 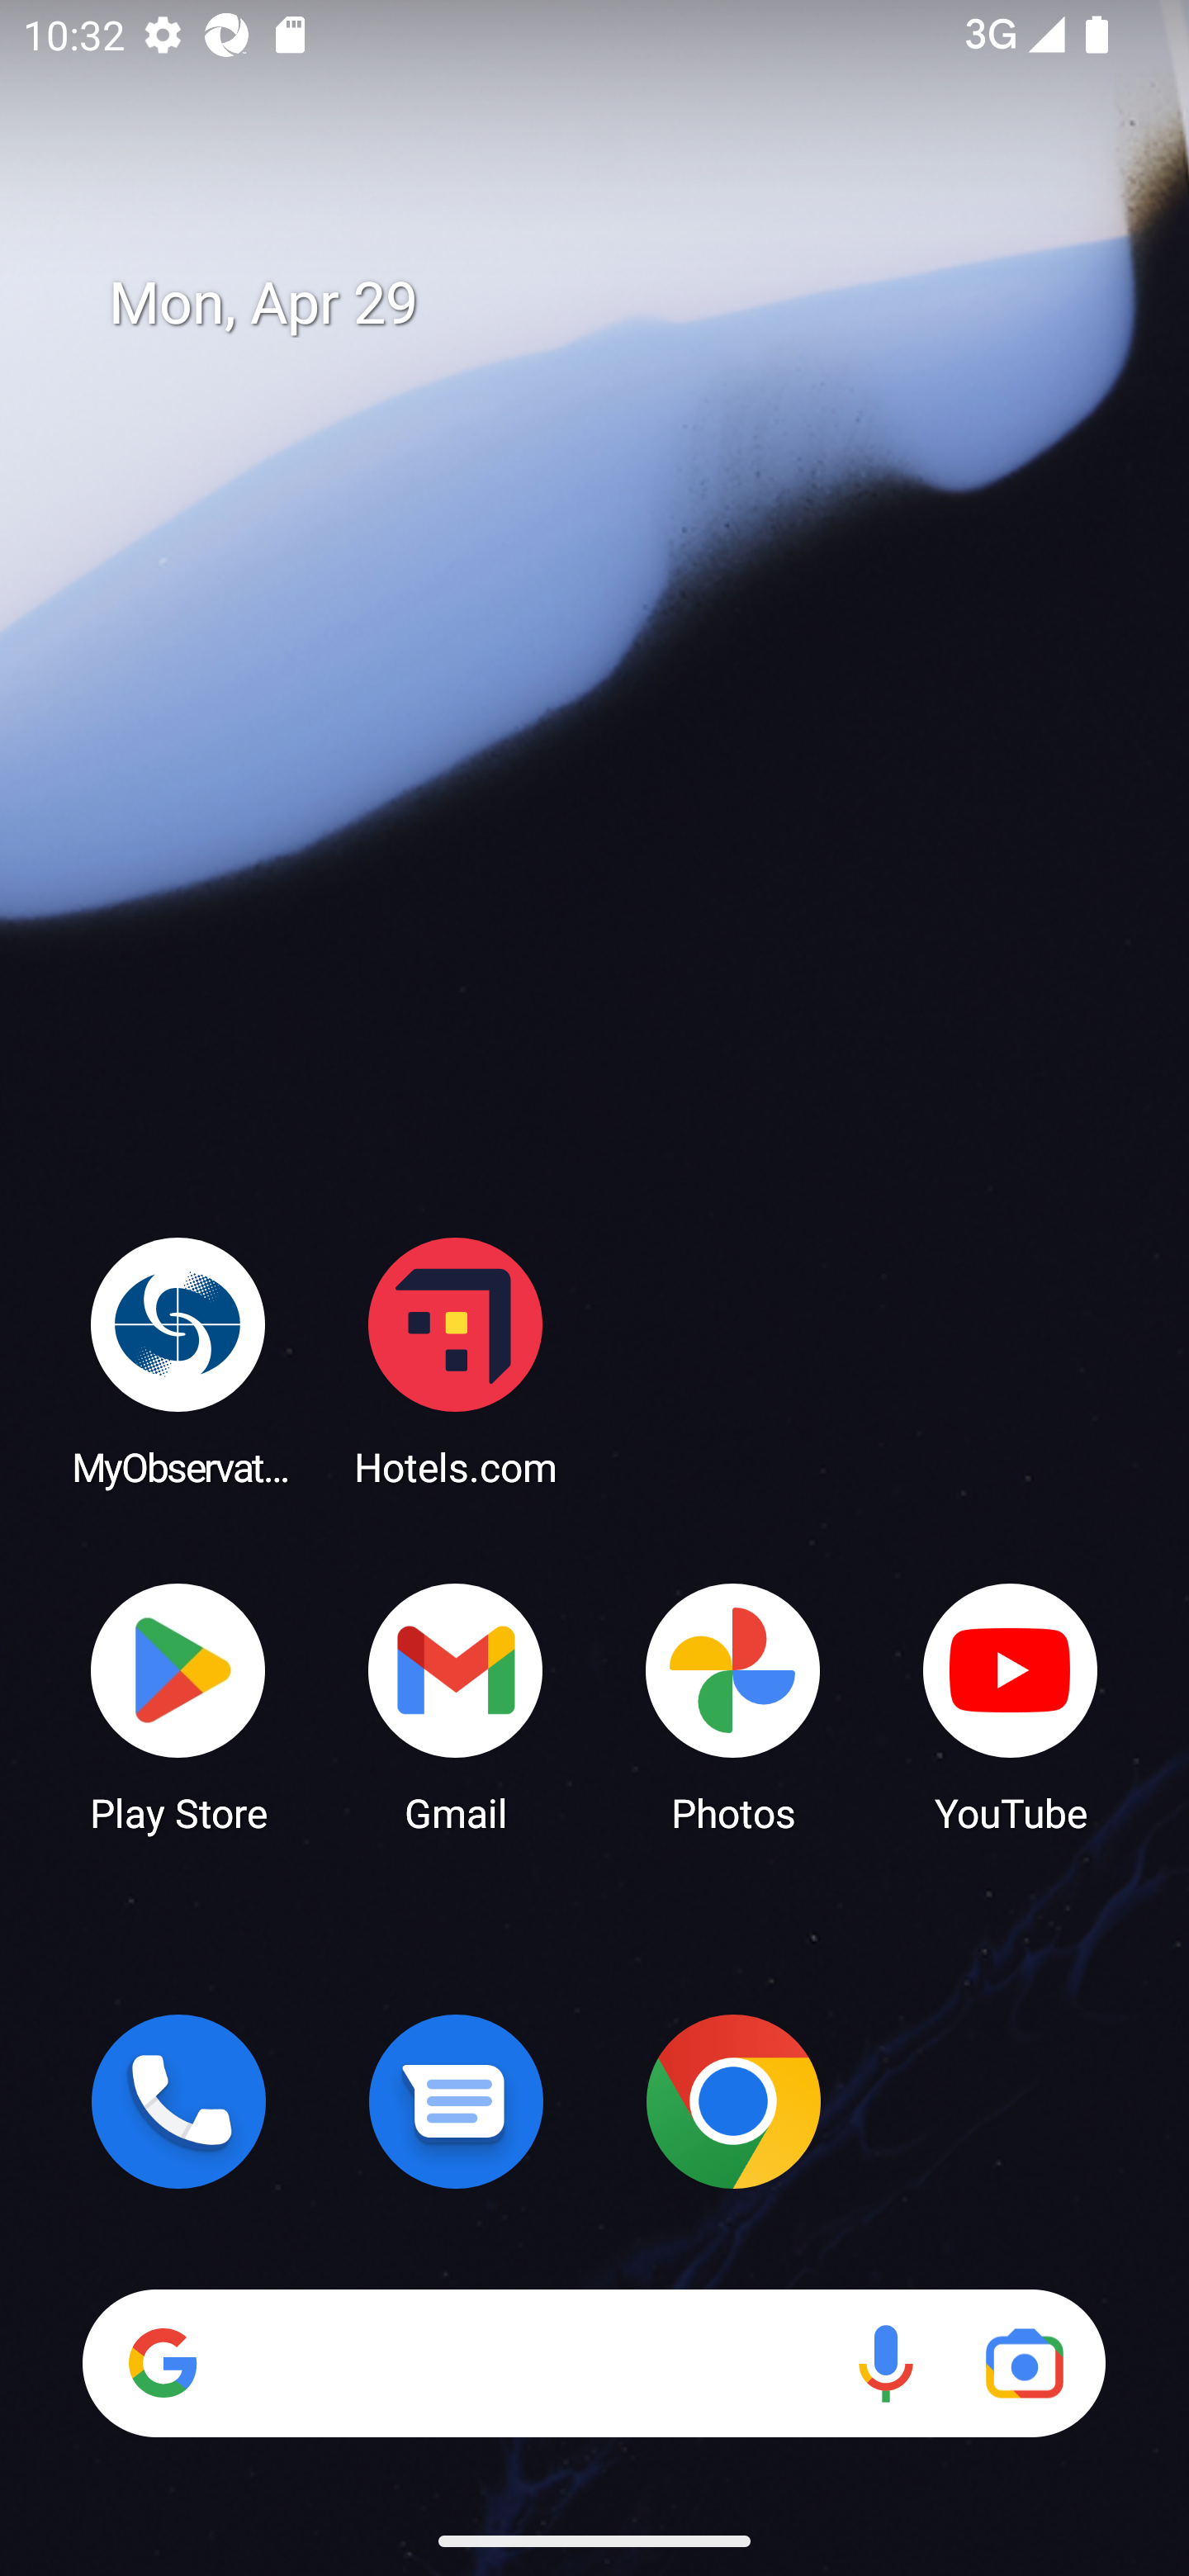 What do you see at coordinates (178, 1361) in the screenshot?
I see `MyObservatory` at bounding box center [178, 1361].